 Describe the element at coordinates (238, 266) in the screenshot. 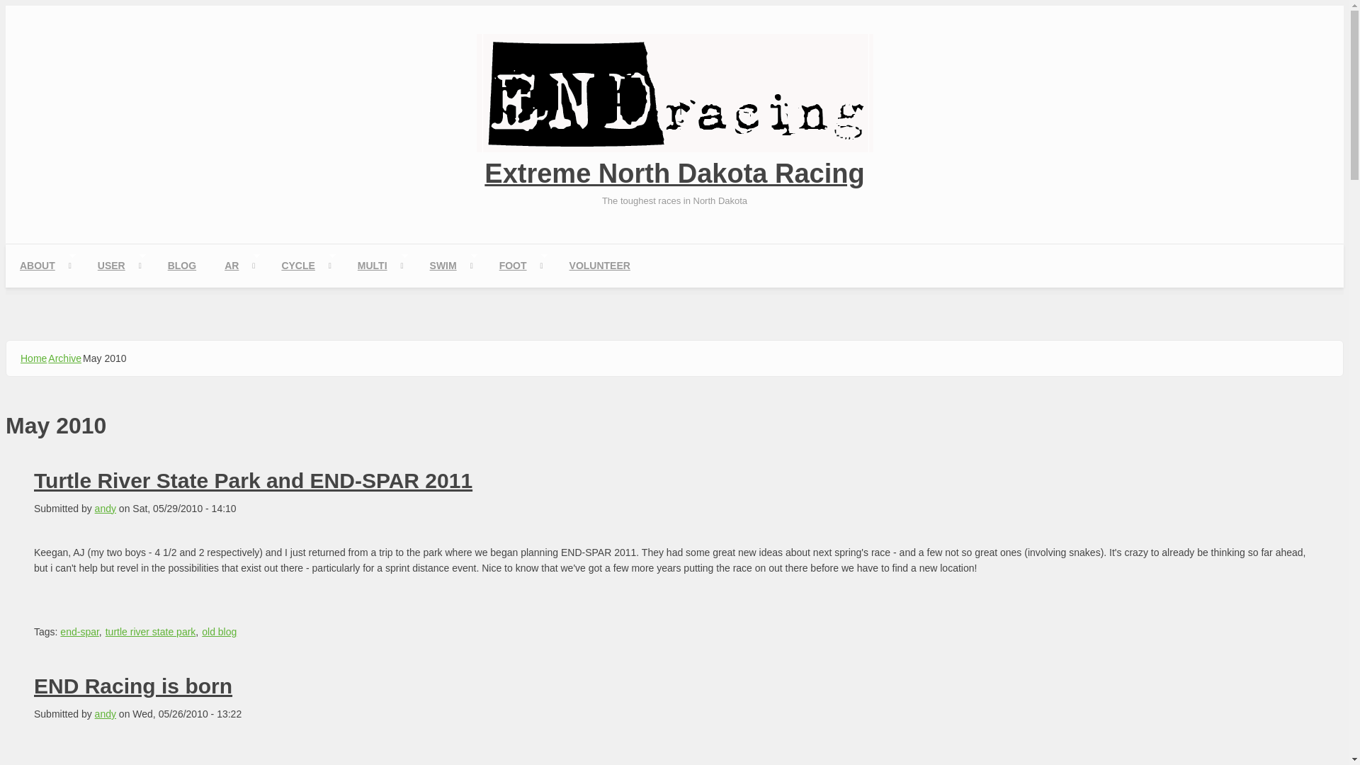

I see `Adventure Races` at that location.